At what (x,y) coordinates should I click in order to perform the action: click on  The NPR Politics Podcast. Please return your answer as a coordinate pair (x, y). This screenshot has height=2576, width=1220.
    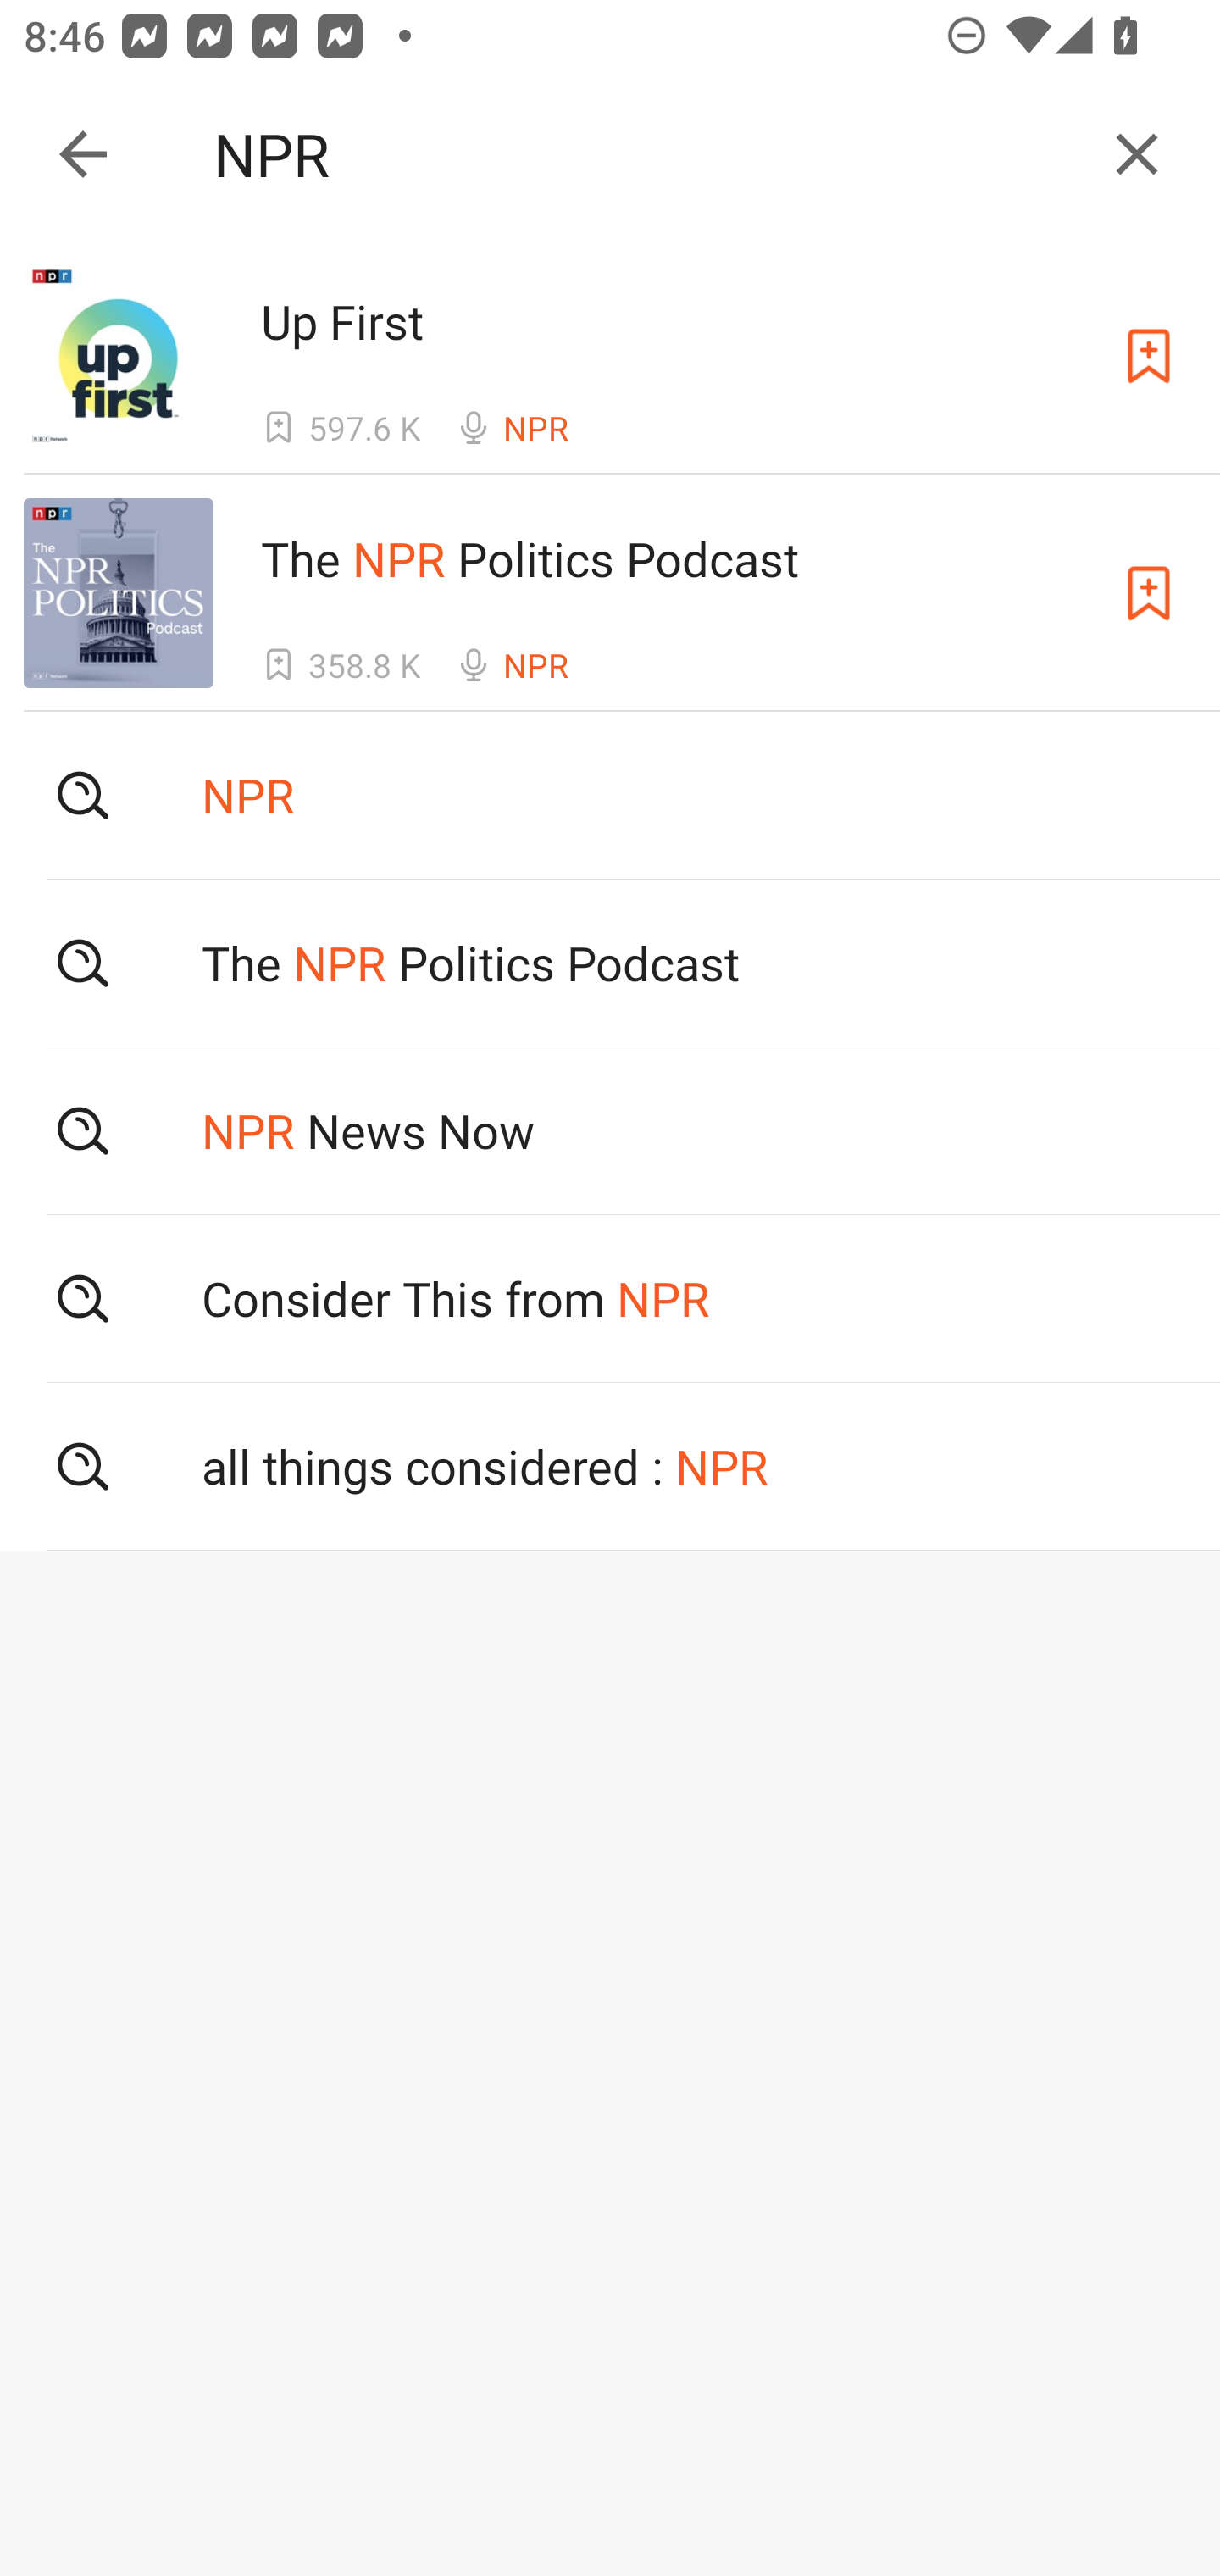
    Looking at the image, I should click on (610, 962).